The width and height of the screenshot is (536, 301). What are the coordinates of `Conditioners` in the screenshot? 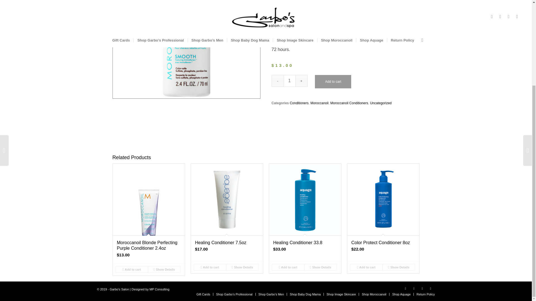 It's located at (299, 103).